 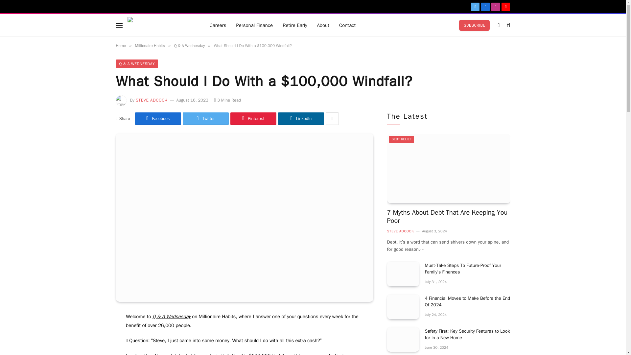 What do you see at coordinates (206, 119) in the screenshot?
I see `Twitter` at bounding box center [206, 119].